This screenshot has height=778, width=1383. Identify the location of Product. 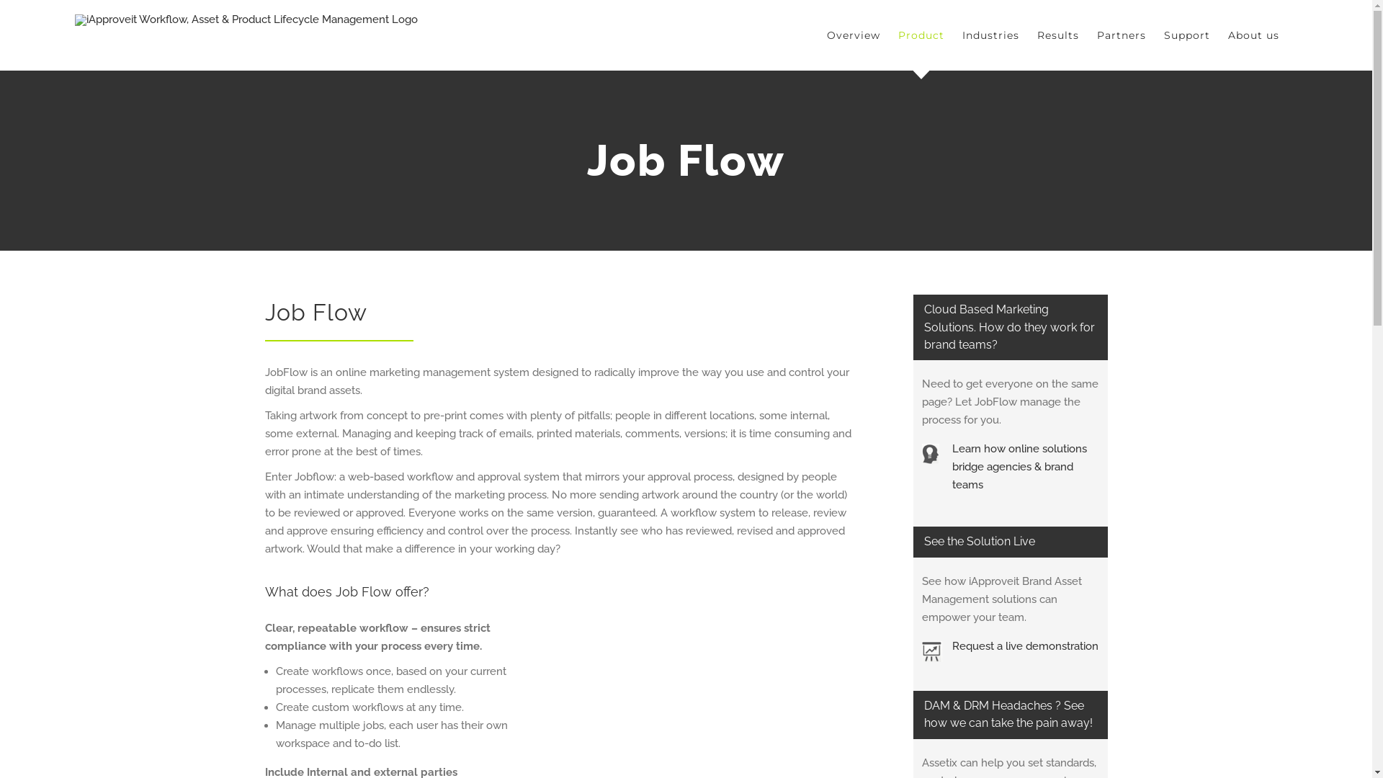
(921, 35).